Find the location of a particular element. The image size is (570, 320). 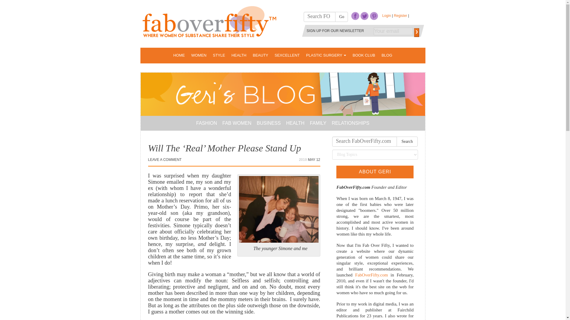

BUSINESS is located at coordinates (269, 123).